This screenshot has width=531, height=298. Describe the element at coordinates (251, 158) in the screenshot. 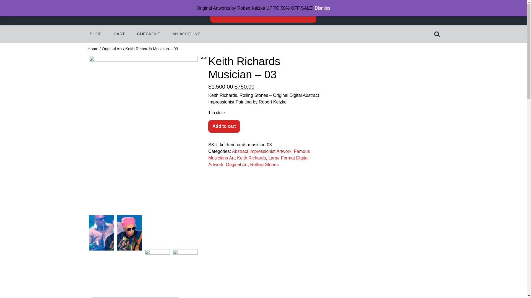

I see `Keith Richards` at that location.